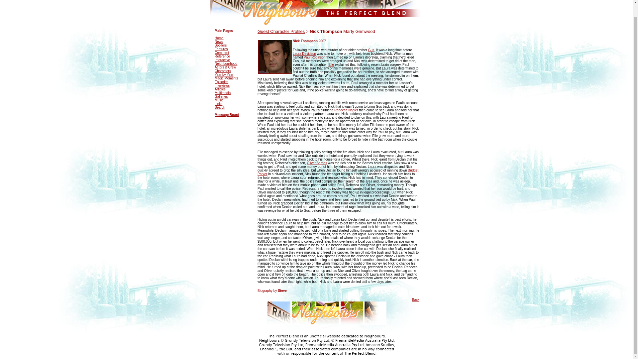 The image size is (638, 359). I want to click on Search, so click(220, 107).